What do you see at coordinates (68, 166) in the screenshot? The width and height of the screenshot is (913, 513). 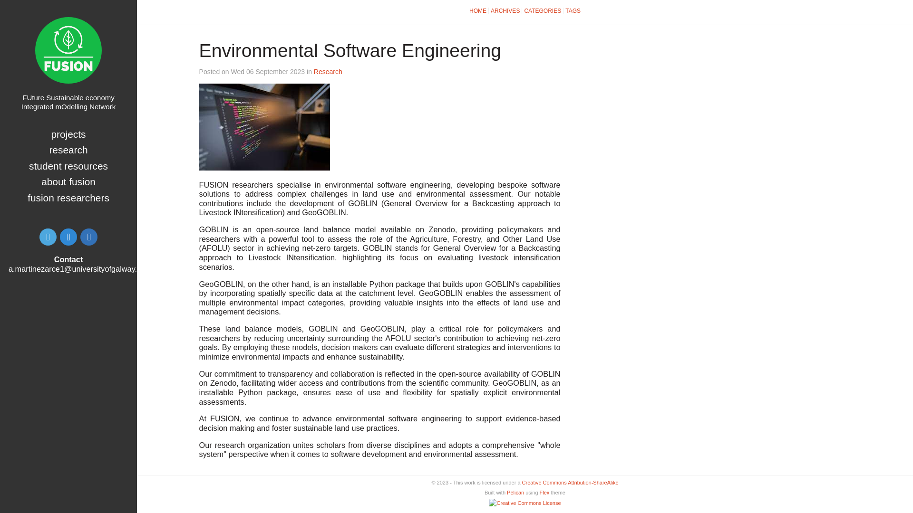 I see `student resources` at bounding box center [68, 166].